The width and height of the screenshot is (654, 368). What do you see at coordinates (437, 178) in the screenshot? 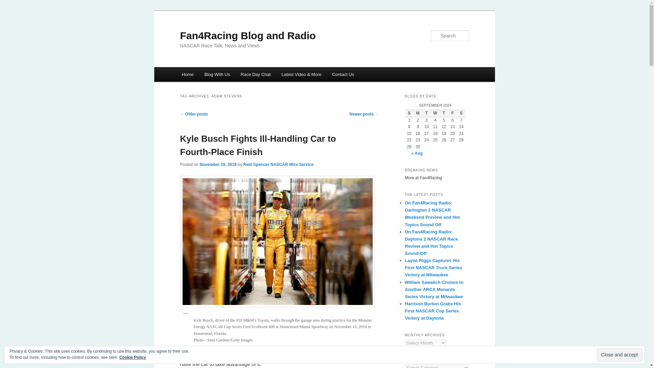
I see `More at Fan4Racing` at bounding box center [437, 178].